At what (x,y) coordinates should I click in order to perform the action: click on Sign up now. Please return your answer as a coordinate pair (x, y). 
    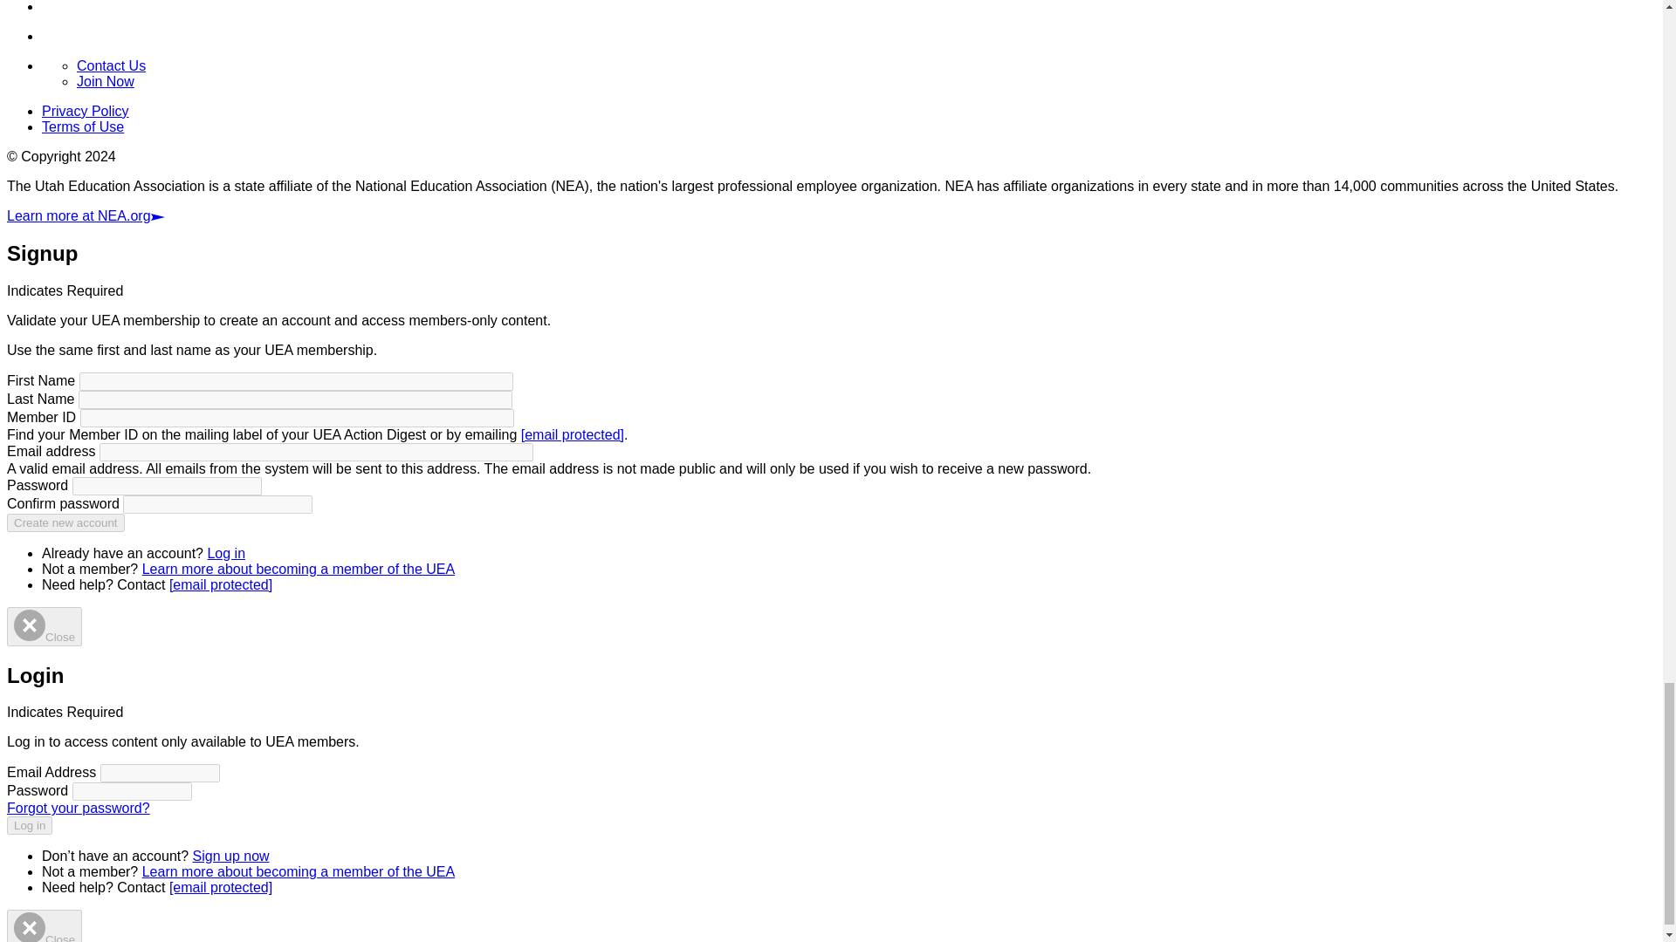
    Looking at the image, I should click on (230, 857).